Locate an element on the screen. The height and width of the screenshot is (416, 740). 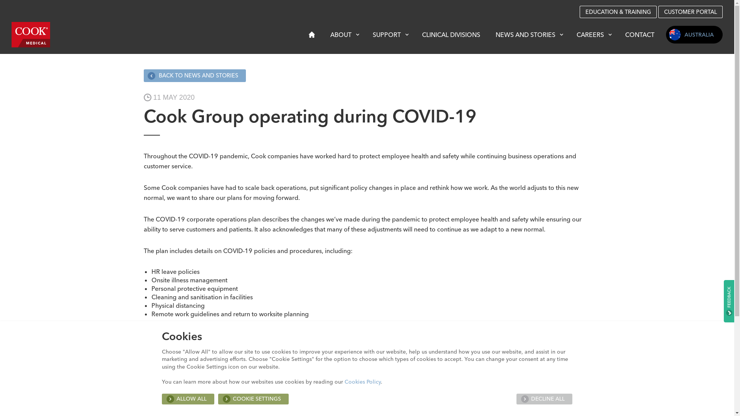
Cook Group Operations Plan is located at coordinates (477, 360).